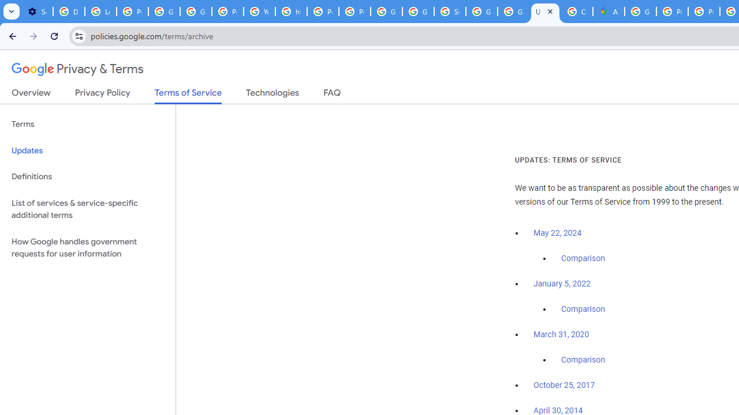  I want to click on October 25, 2017, so click(564, 386).